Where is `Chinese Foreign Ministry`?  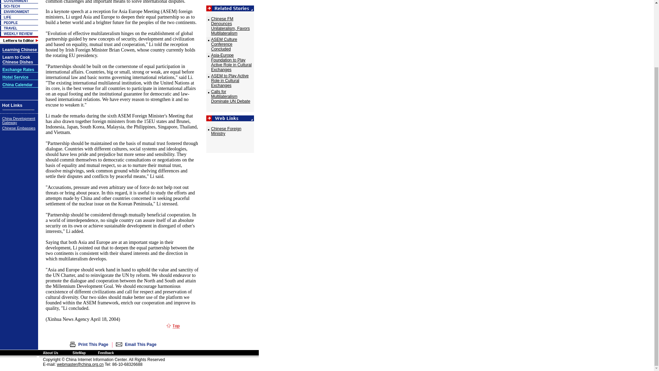 Chinese Foreign Ministry is located at coordinates (226, 131).